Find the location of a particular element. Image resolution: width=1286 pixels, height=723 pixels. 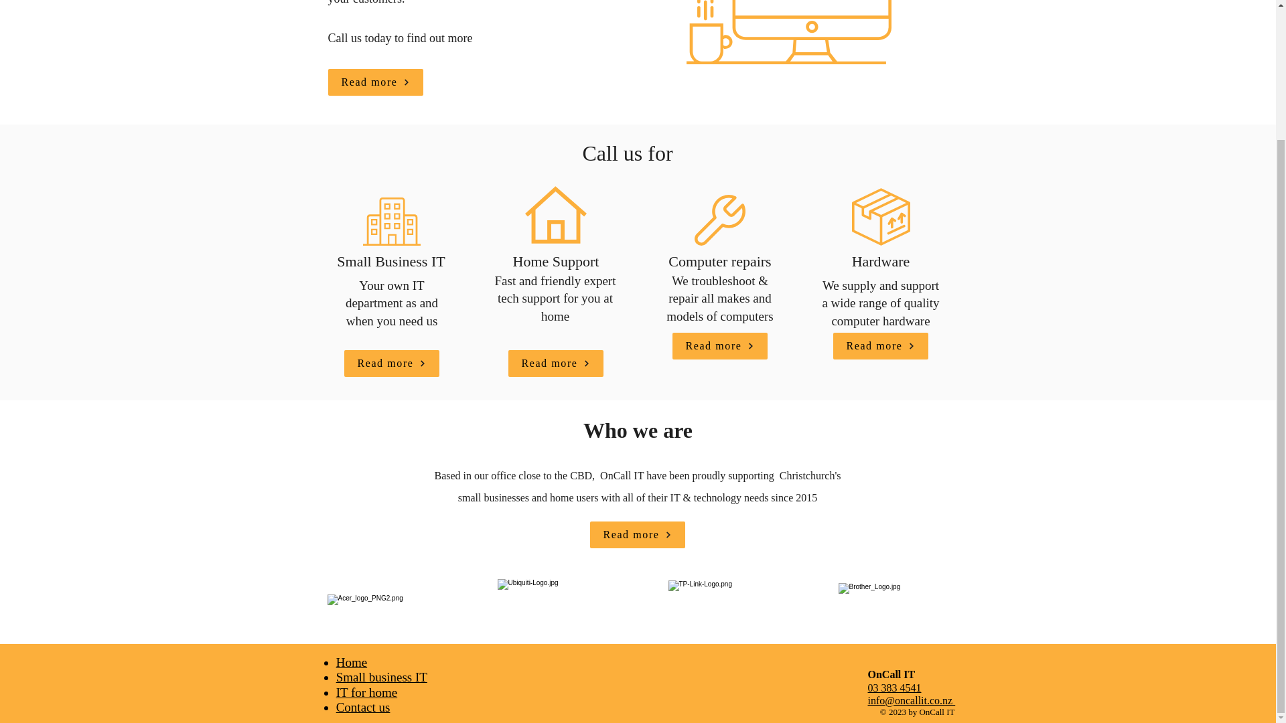

Walking the Dog is located at coordinates (555, 609).